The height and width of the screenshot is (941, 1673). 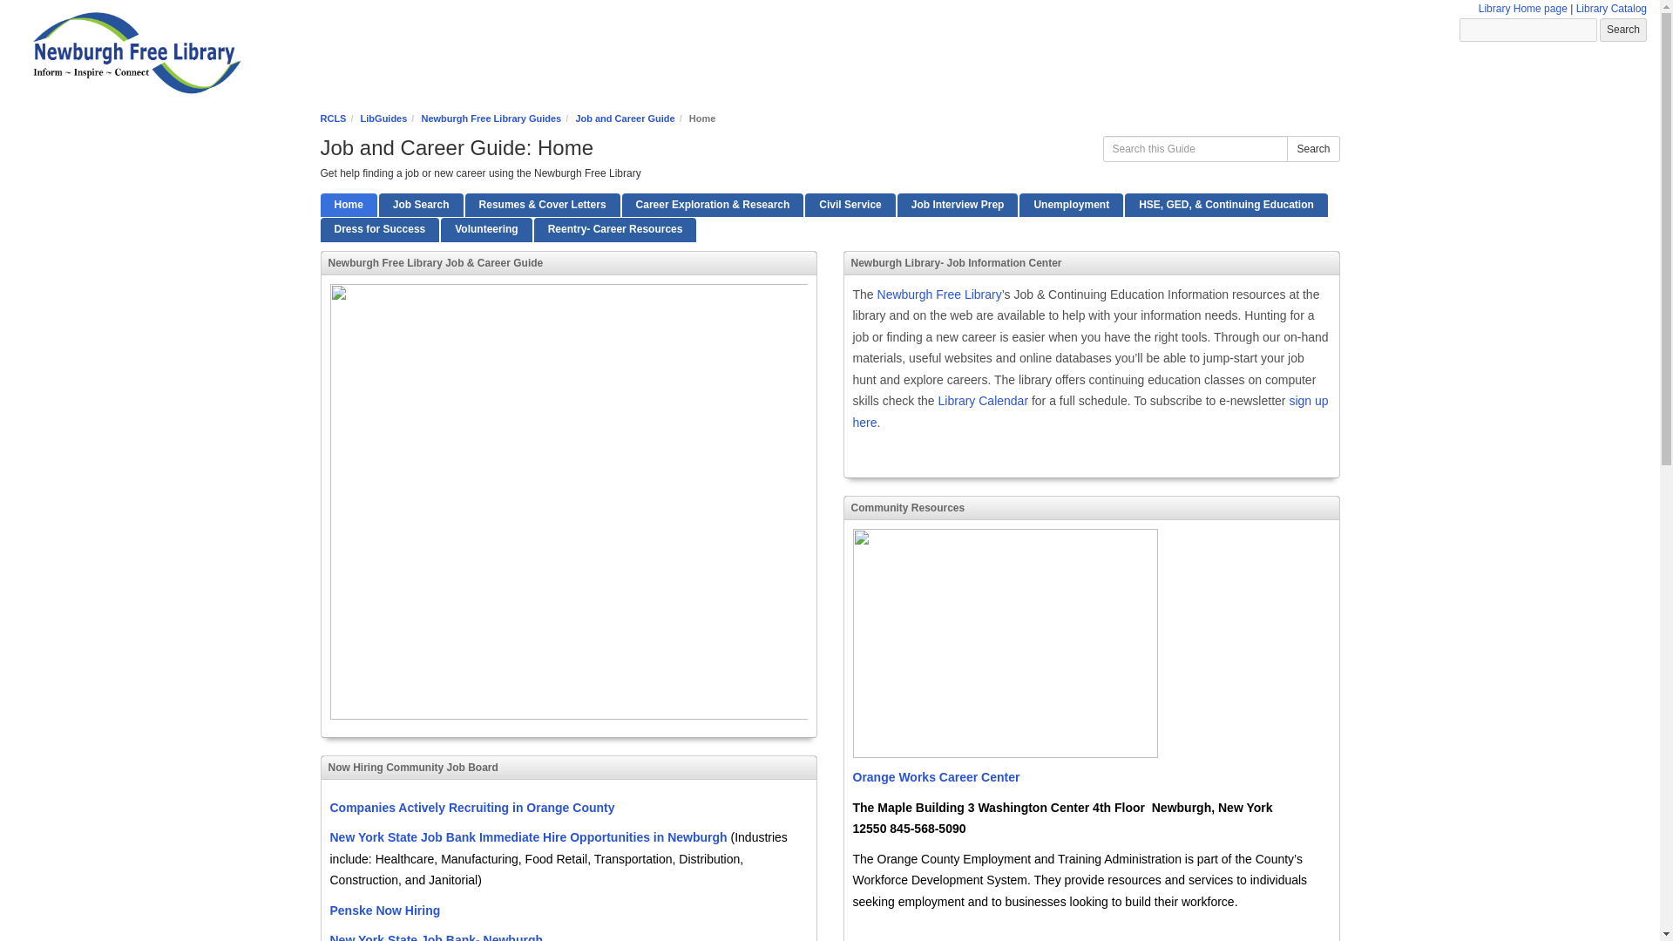 What do you see at coordinates (1089, 411) in the screenshot?
I see `sign up here` at bounding box center [1089, 411].